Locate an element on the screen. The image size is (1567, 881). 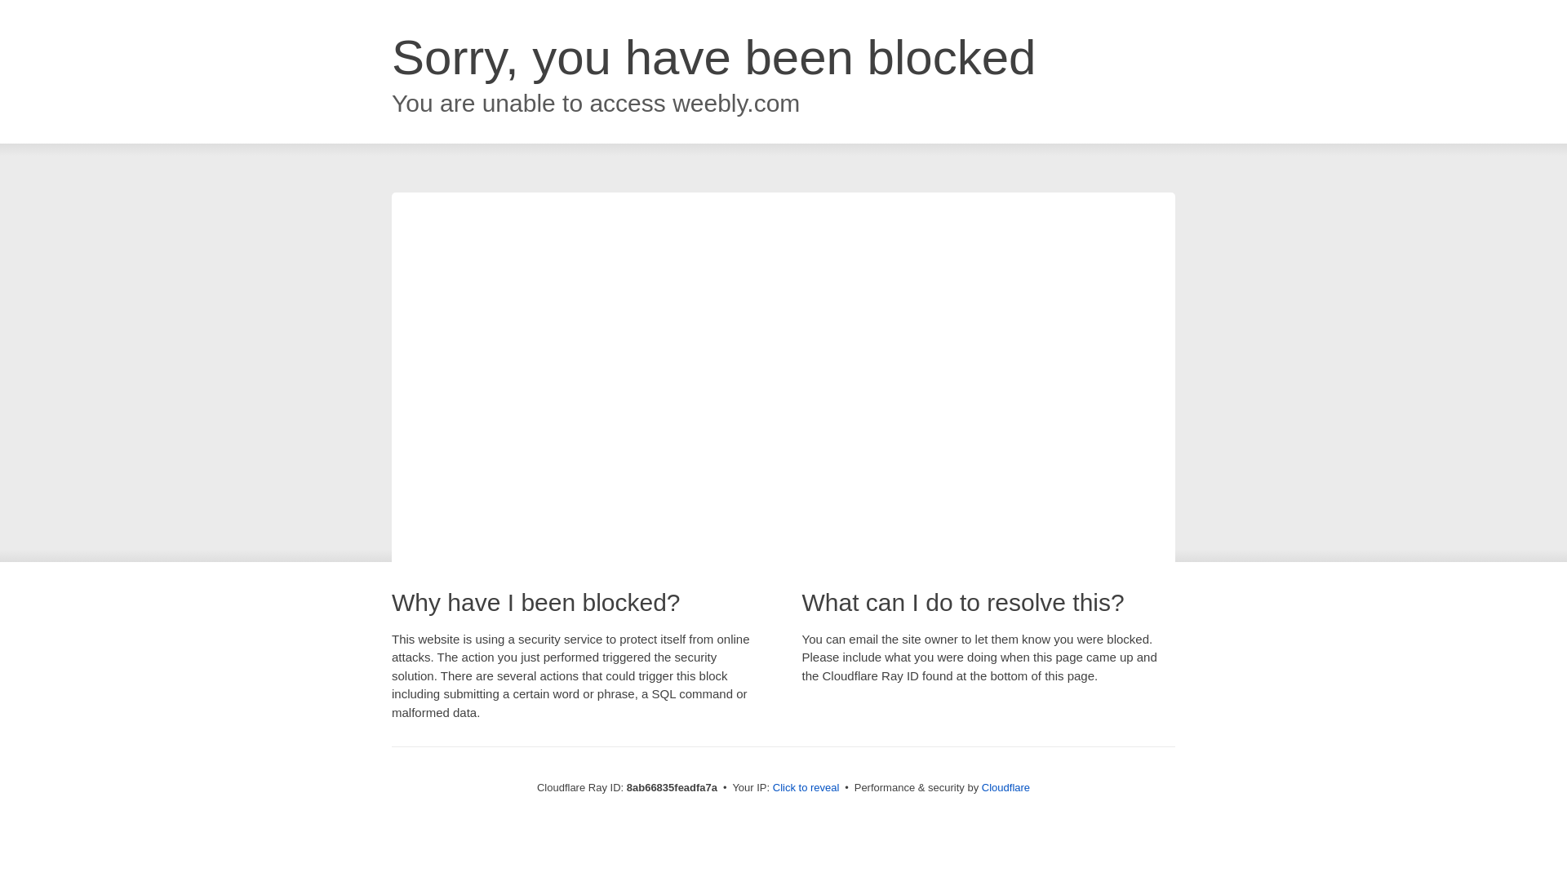
Cloudflare is located at coordinates (1005, 787).